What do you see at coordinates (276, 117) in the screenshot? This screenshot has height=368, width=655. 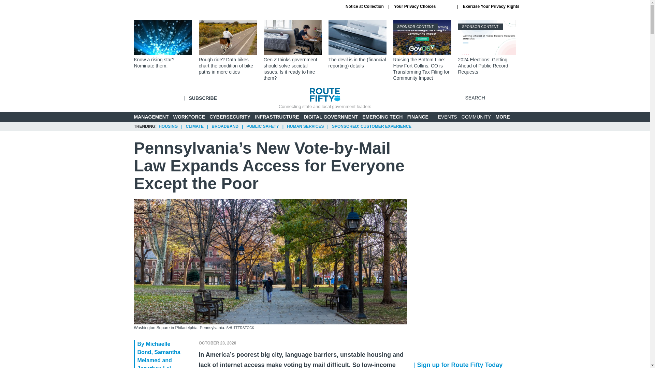 I see `INFRASTRUCTURE` at bounding box center [276, 117].